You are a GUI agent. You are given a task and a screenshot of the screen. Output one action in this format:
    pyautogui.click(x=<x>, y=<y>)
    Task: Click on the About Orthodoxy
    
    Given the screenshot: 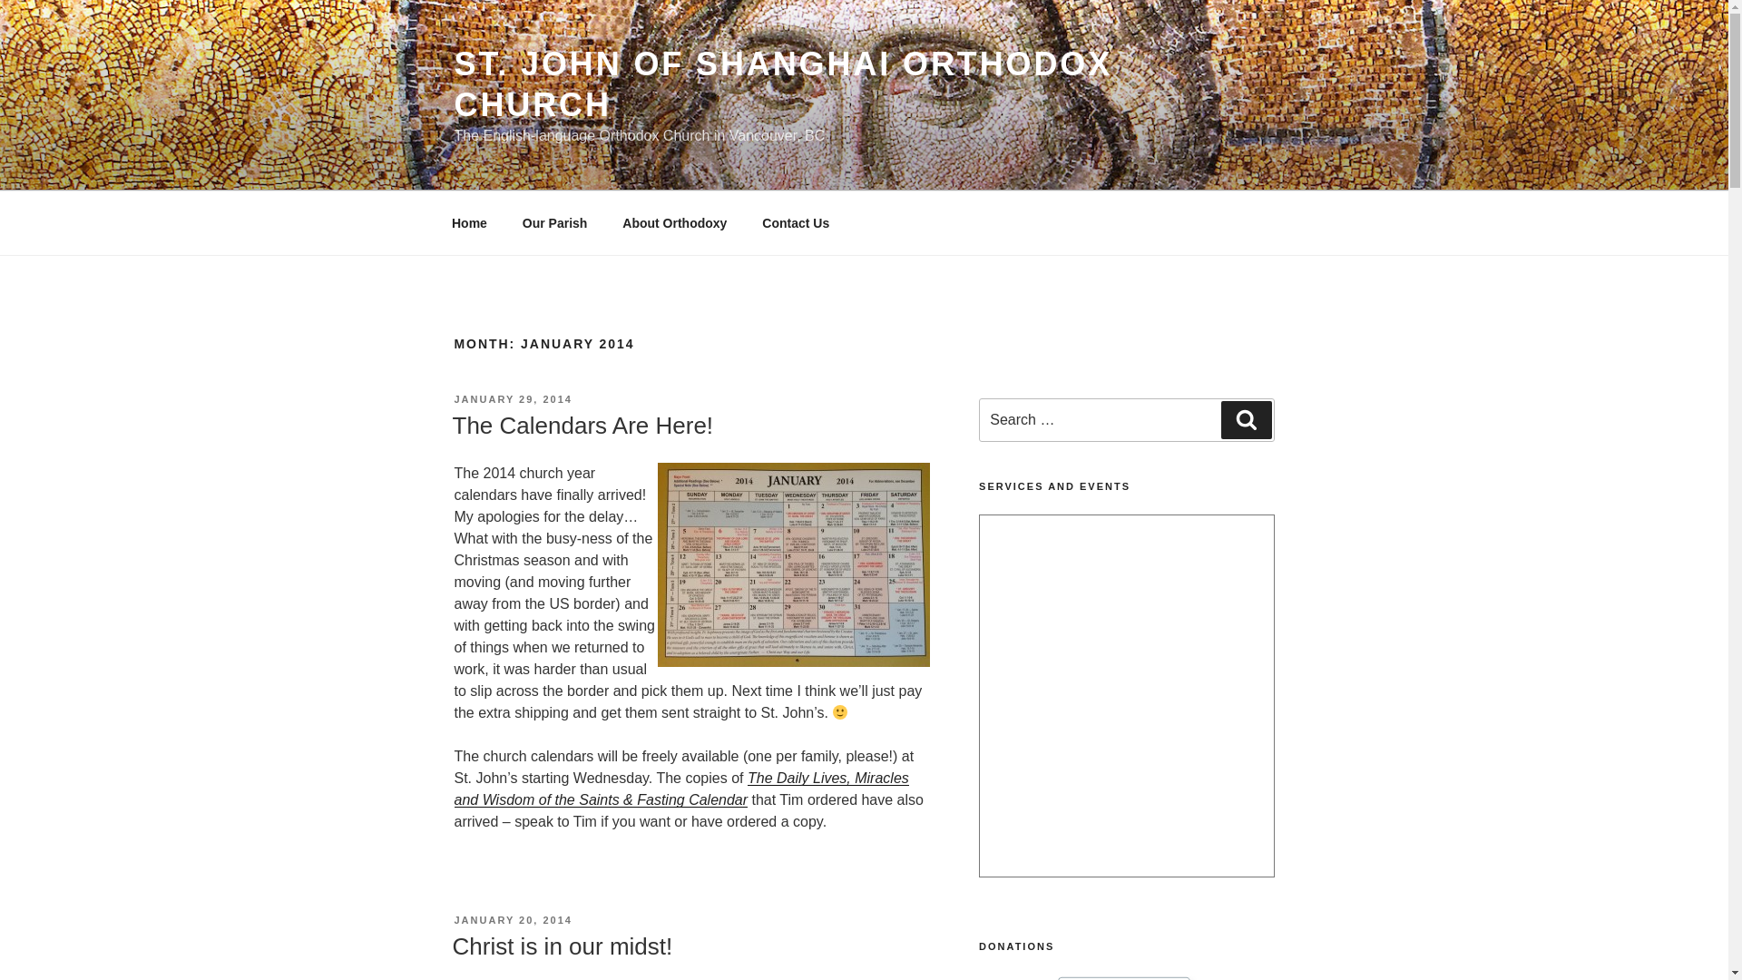 What is the action you would take?
    pyautogui.click(x=675, y=223)
    